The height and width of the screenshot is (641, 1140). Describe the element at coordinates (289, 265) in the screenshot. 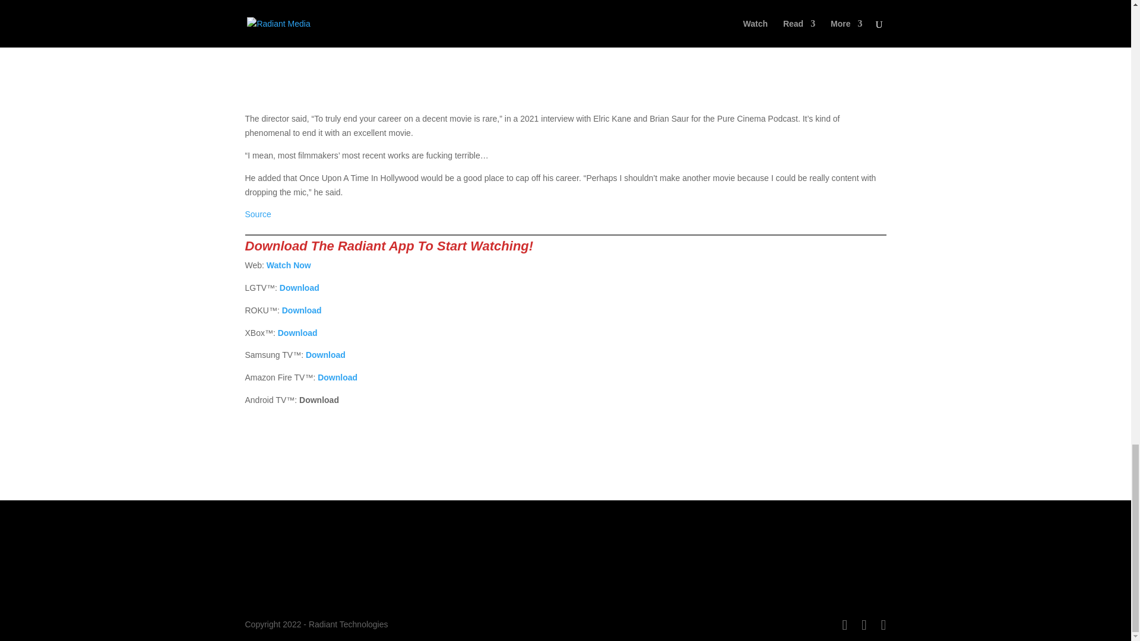

I see `Watch Now` at that location.